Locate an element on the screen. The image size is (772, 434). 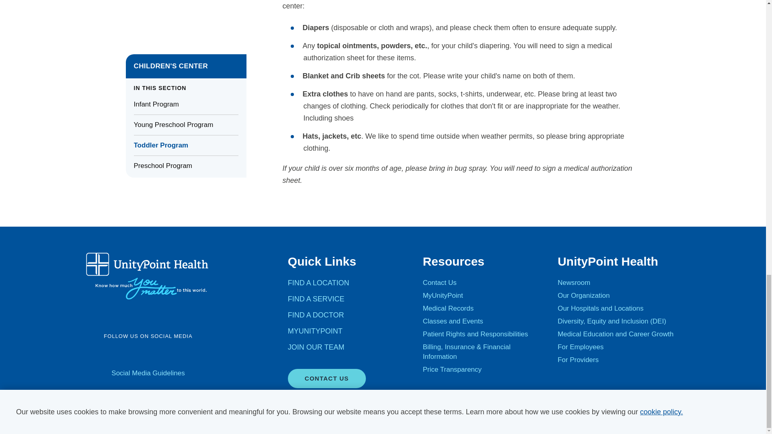
Twitter is located at coordinates (117, 354).